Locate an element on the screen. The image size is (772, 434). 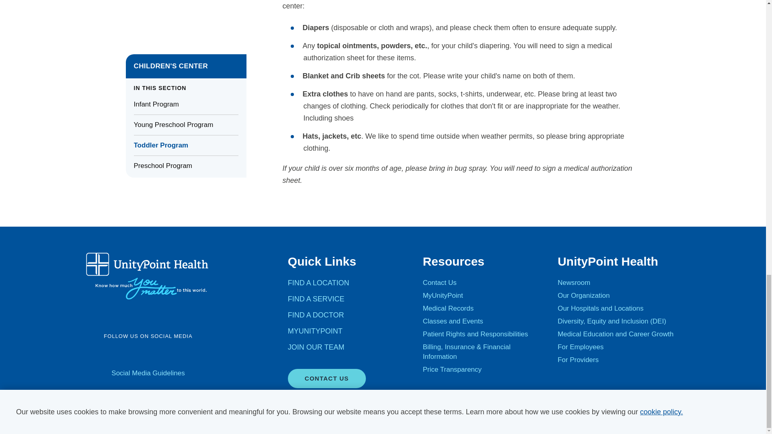
Twitter is located at coordinates (117, 354).